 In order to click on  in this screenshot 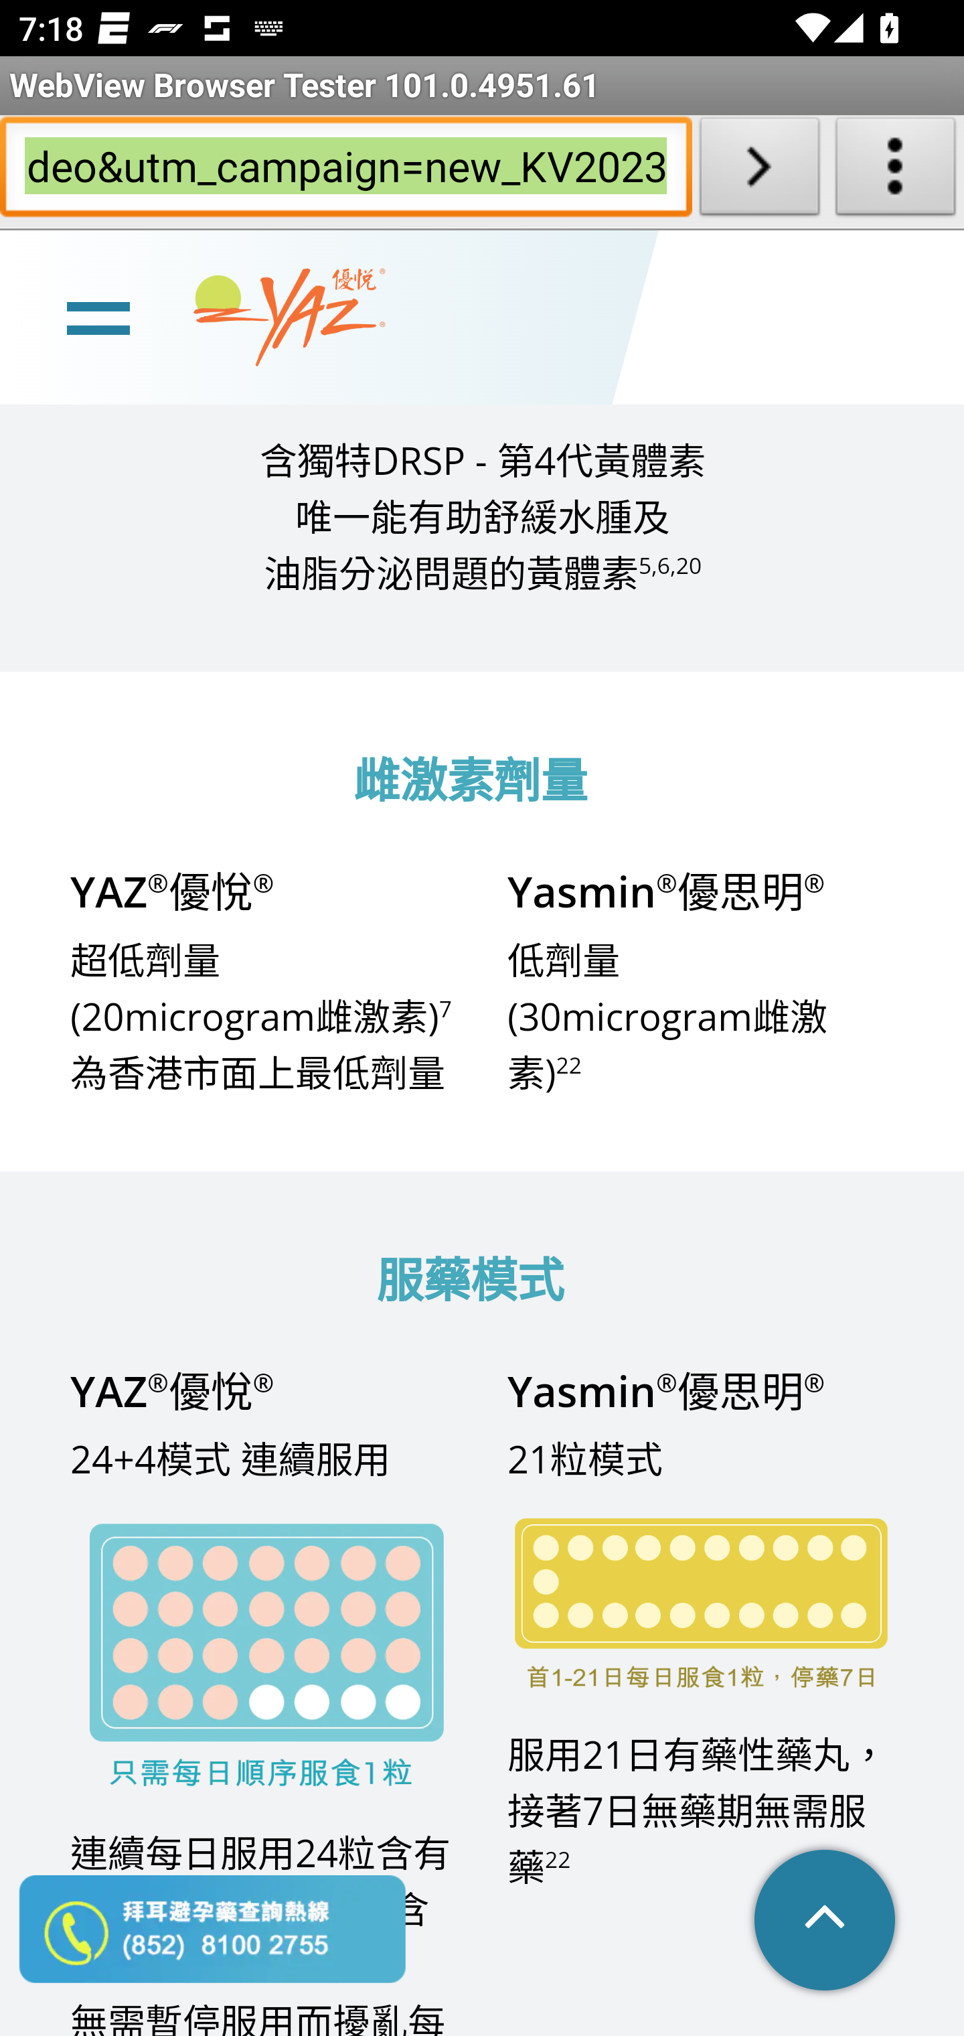, I will do `click(826, 1922)`.